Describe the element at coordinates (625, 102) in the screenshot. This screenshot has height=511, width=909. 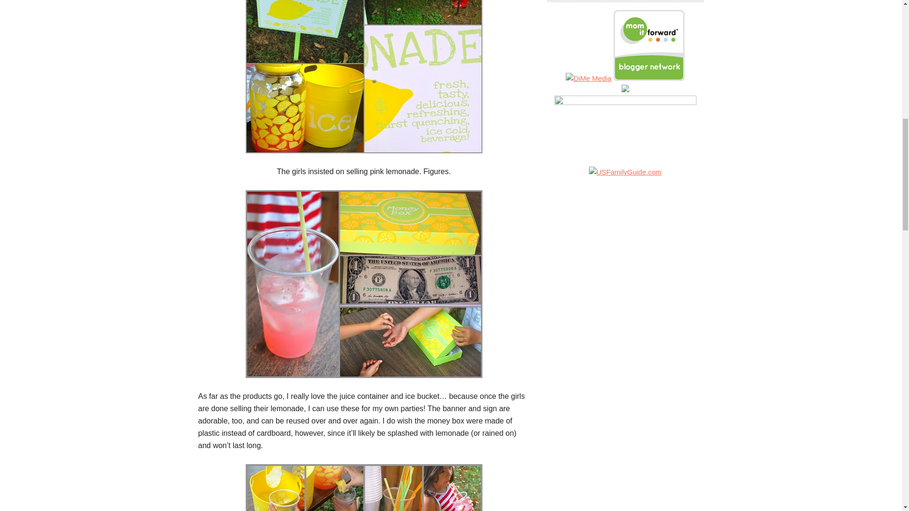
I see `I Have Massive Sway` at that location.